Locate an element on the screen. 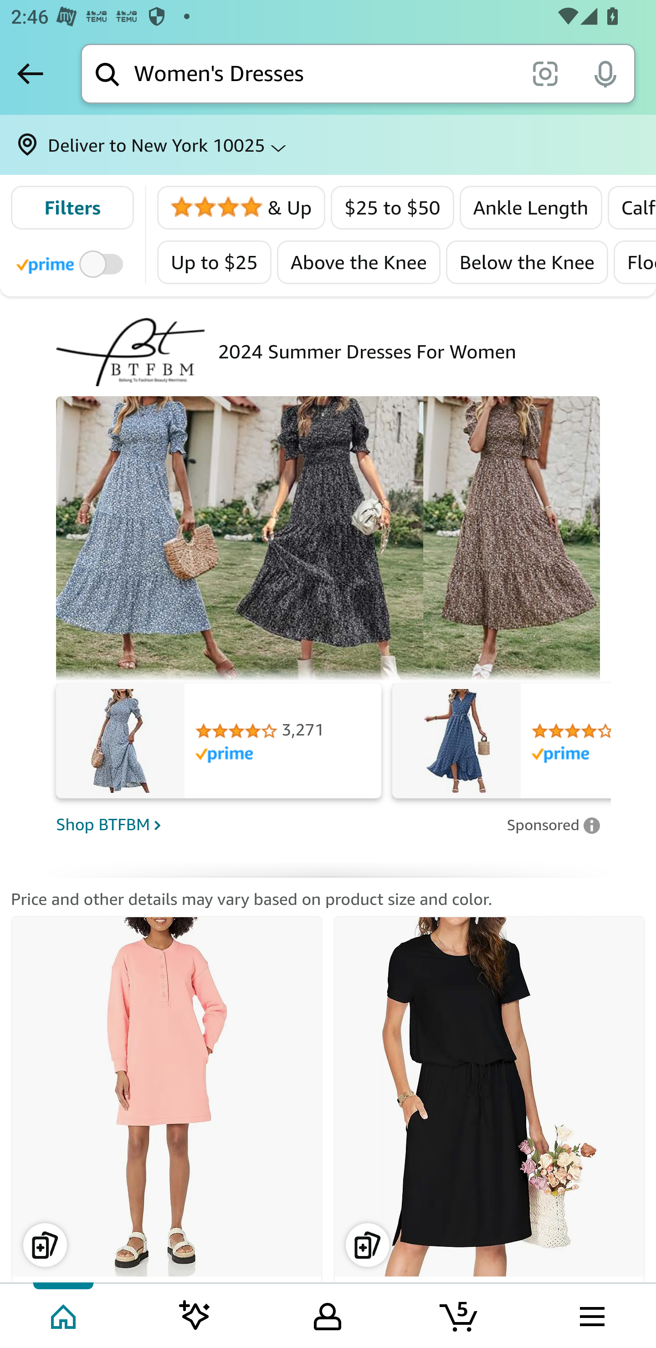  Above the Knee is located at coordinates (359, 262).